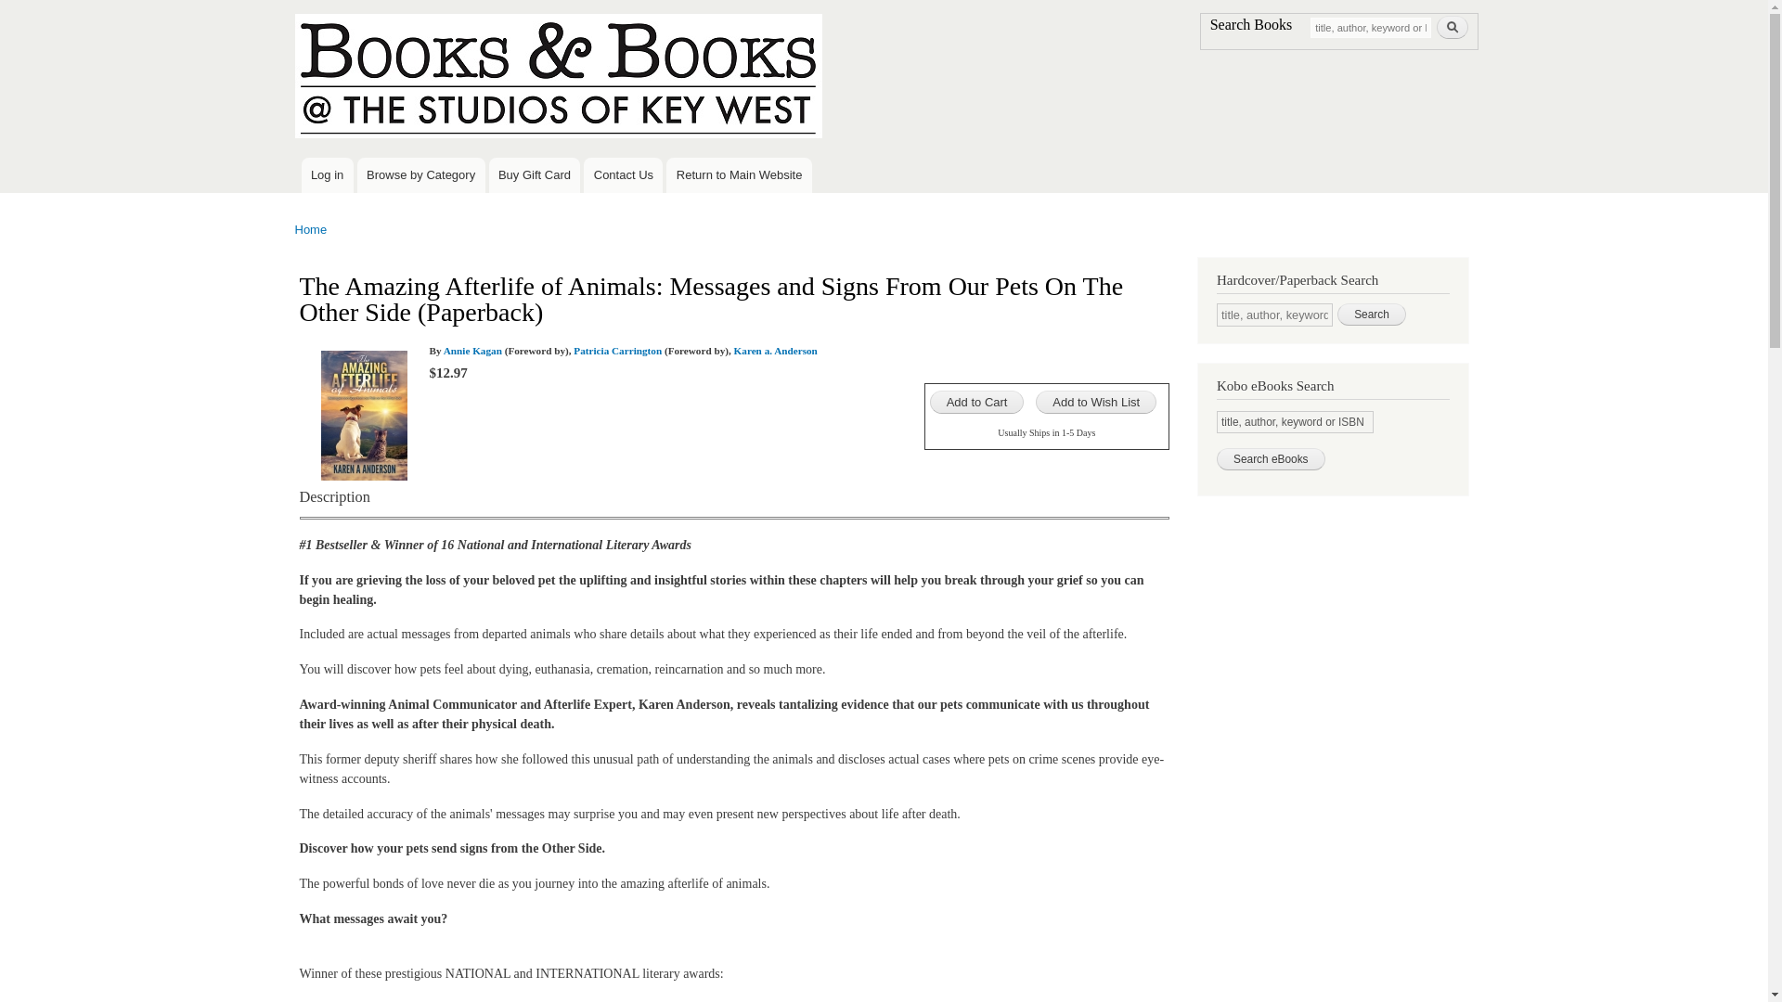 This screenshot has width=1782, height=1002. I want to click on Enter the terms you wish to search for., so click(1370, 26).